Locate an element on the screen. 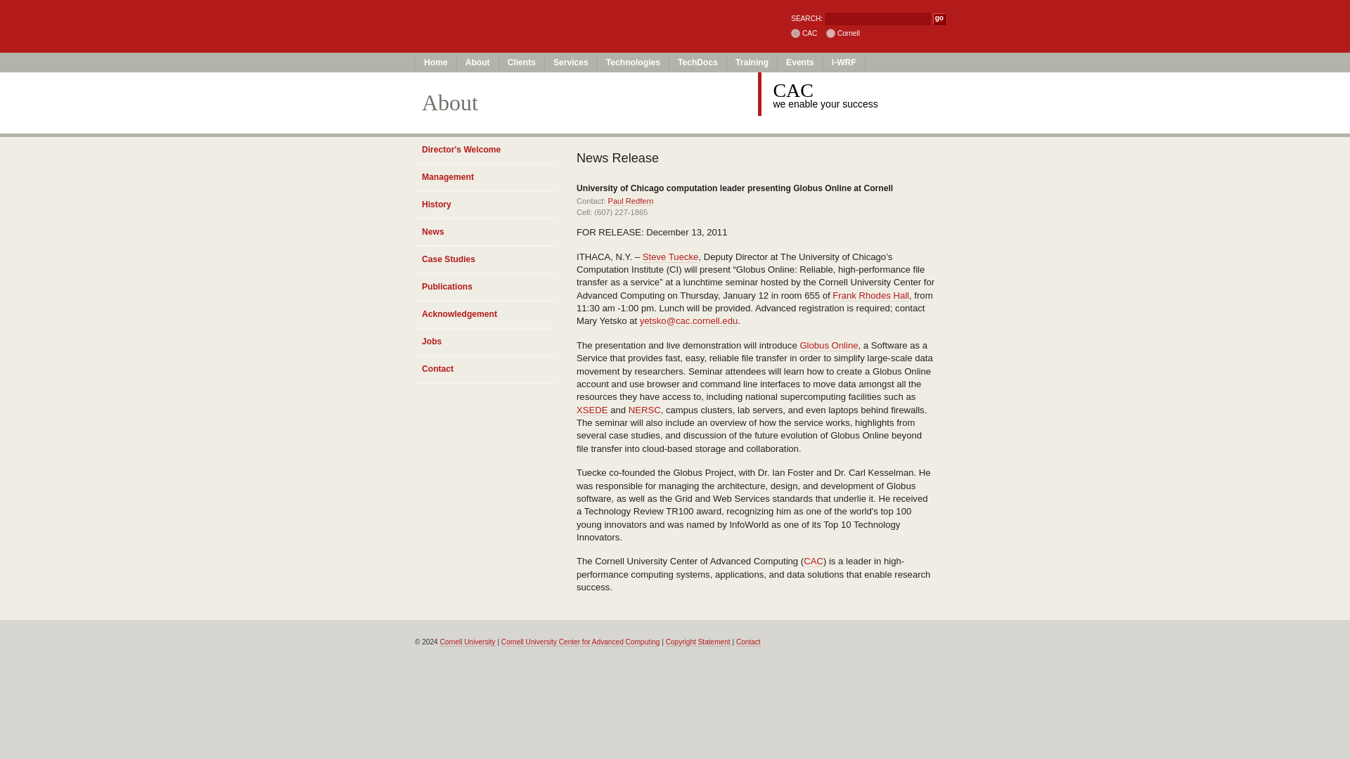 The width and height of the screenshot is (1350, 759). Acknowledgement is located at coordinates (484, 315).